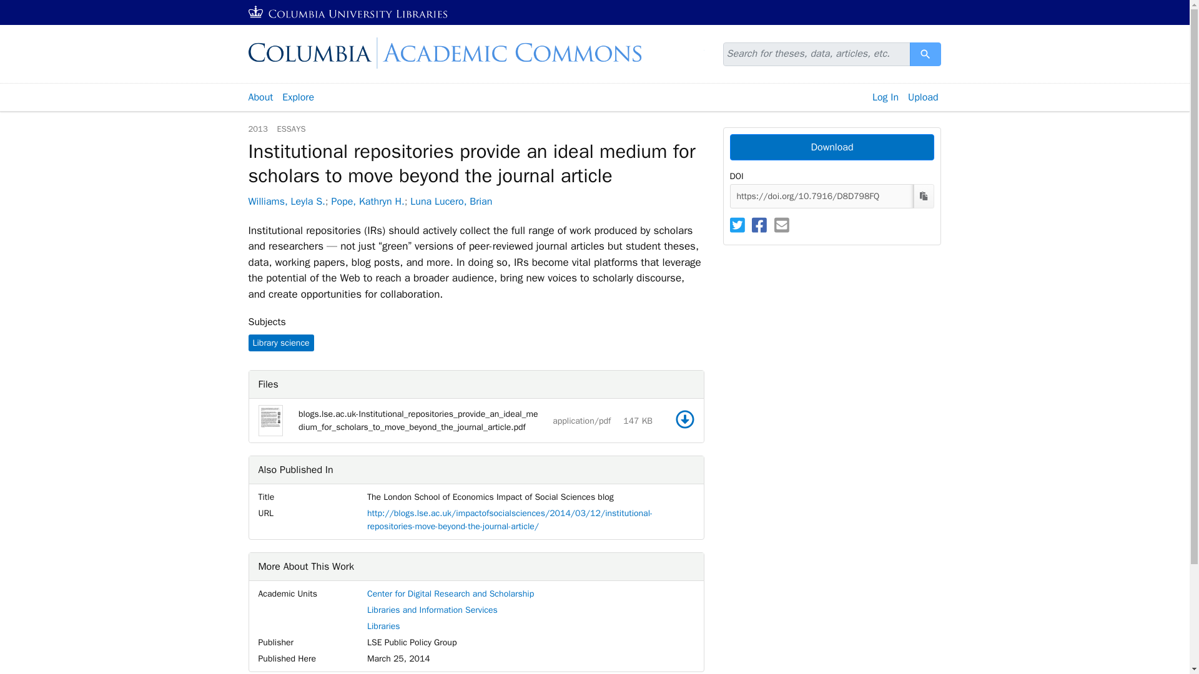 The image size is (1199, 674). Describe the element at coordinates (925, 54) in the screenshot. I see `Download file` at that location.